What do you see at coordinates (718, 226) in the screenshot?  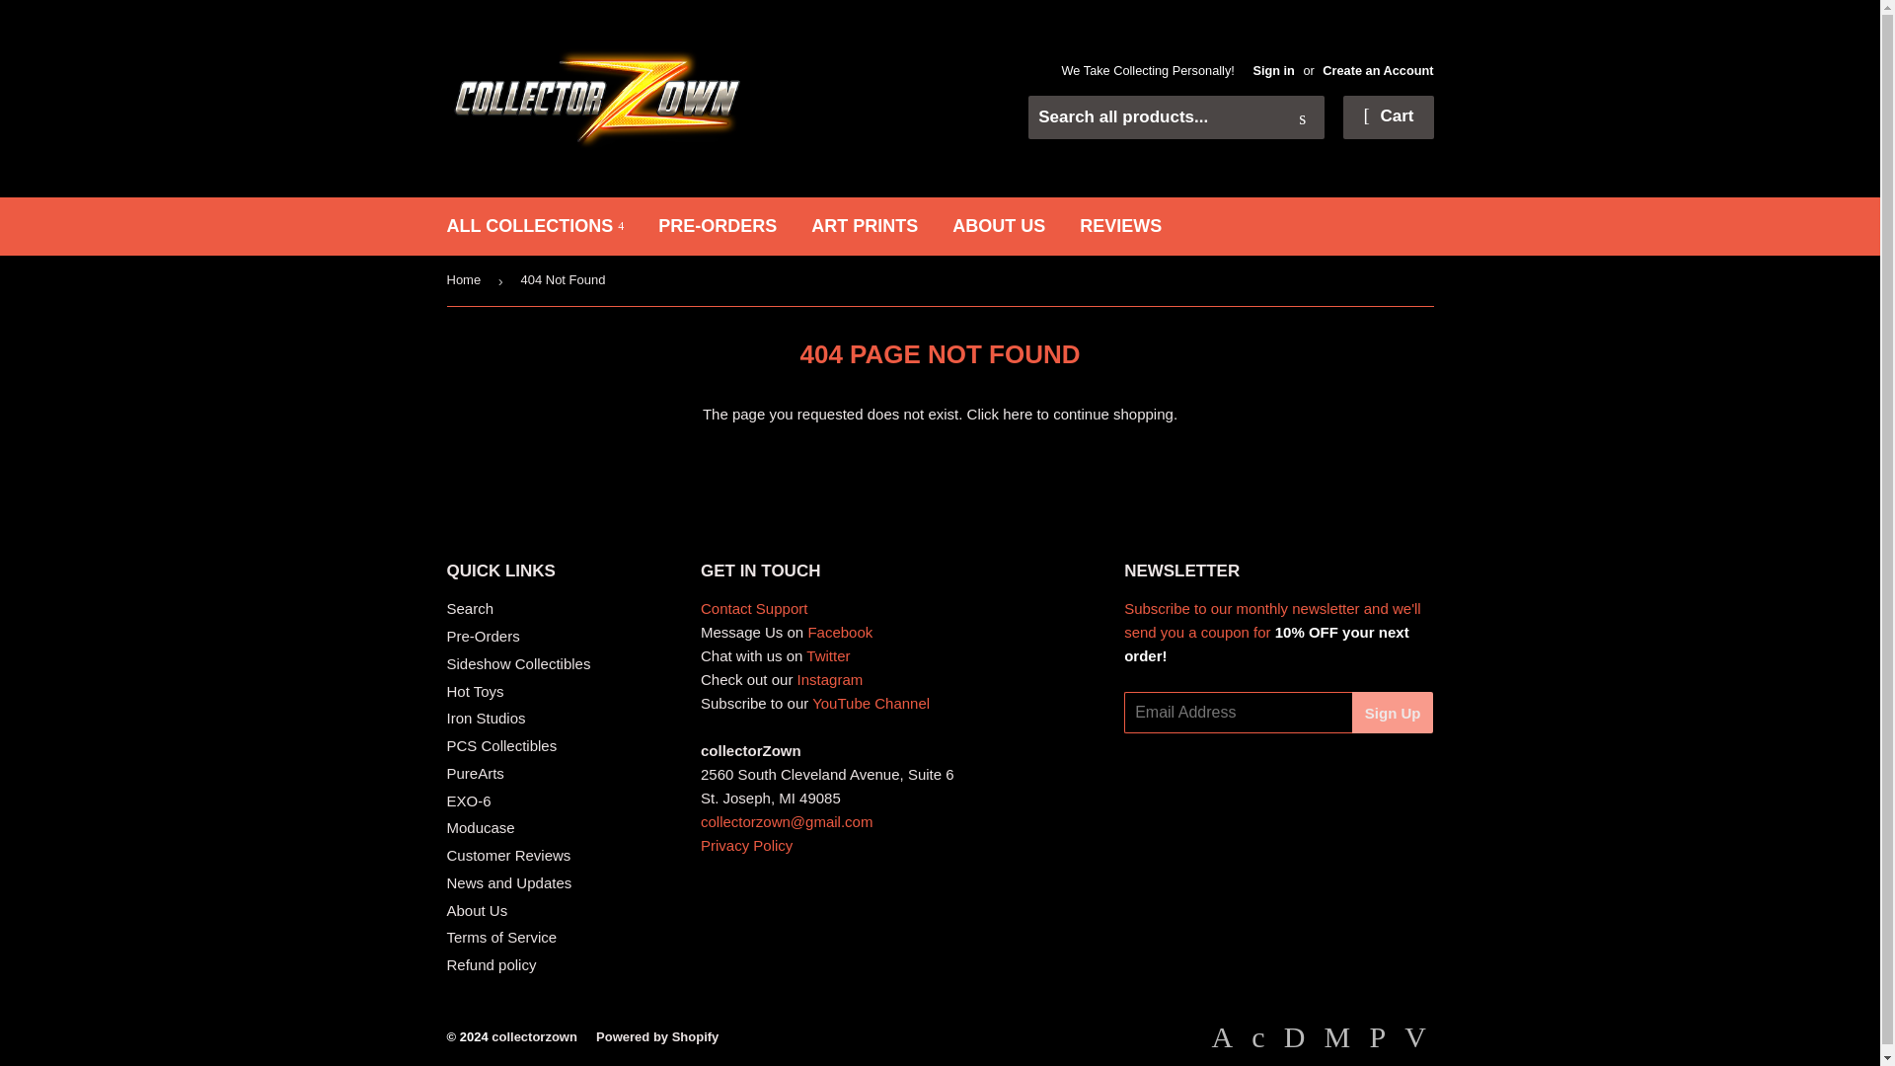 I see `PRE-ORDERS` at bounding box center [718, 226].